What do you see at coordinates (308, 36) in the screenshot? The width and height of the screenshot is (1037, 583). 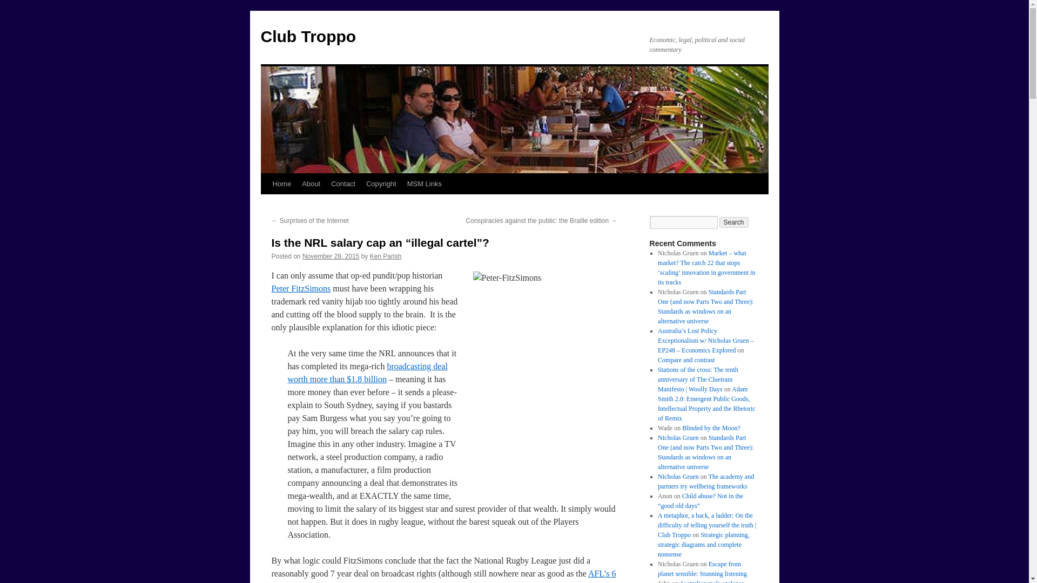 I see `Club Troppo` at bounding box center [308, 36].